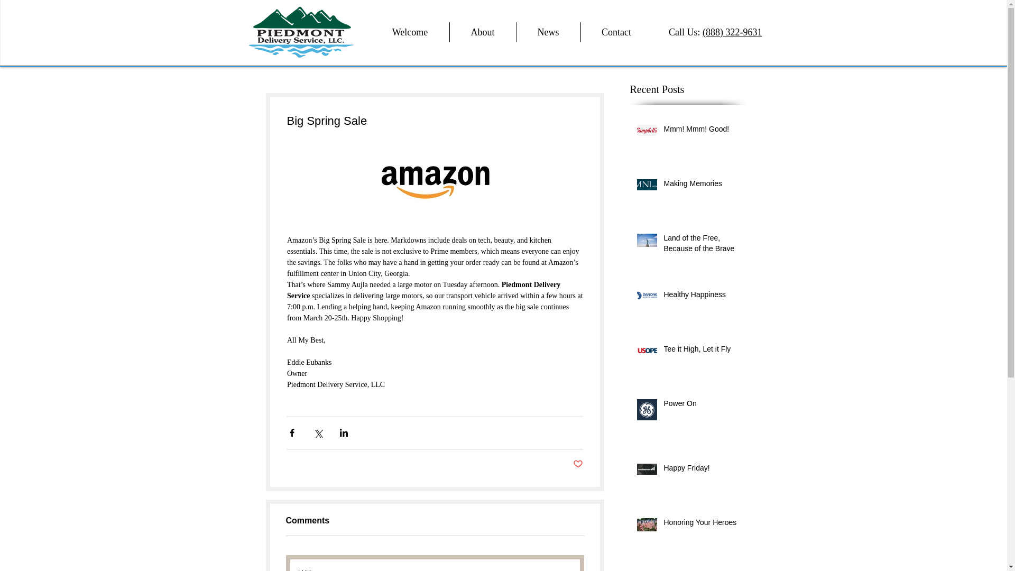 Image resolution: width=1015 pixels, height=571 pixels. I want to click on News, so click(548, 32).